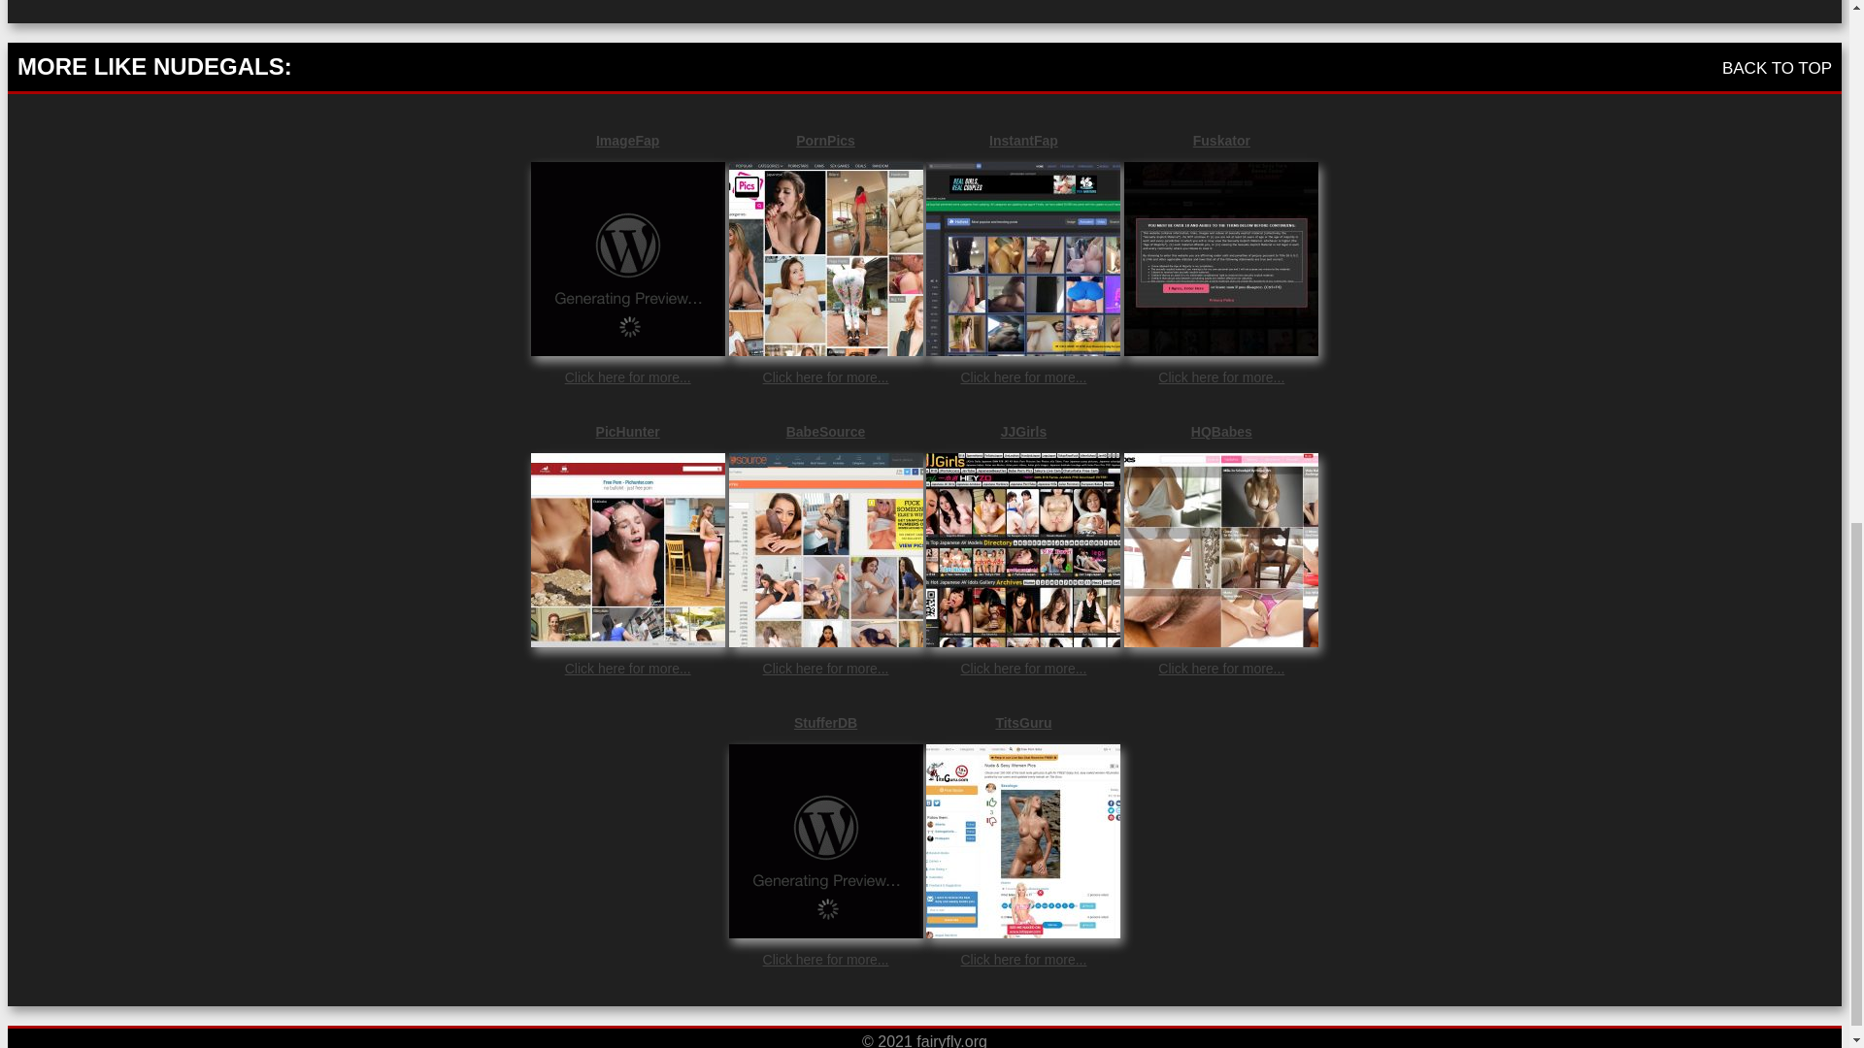 The width and height of the screenshot is (1864, 1048). What do you see at coordinates (1023, 959) in the screenshot?
I see `Click here for more...` at bounding box center [1023, 959].